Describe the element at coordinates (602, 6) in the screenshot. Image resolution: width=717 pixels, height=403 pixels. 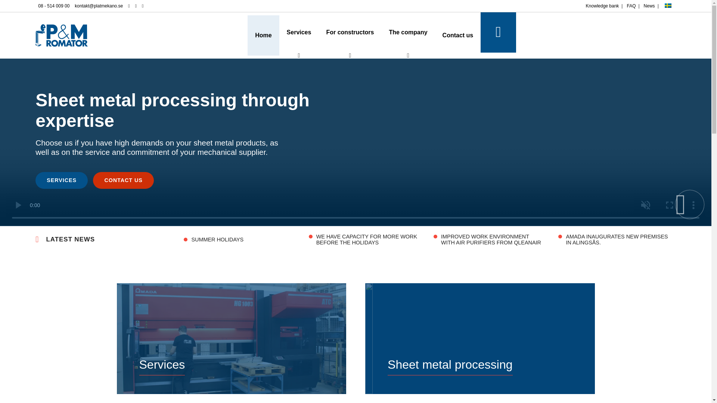
I see `Knowledge bank` at that location.